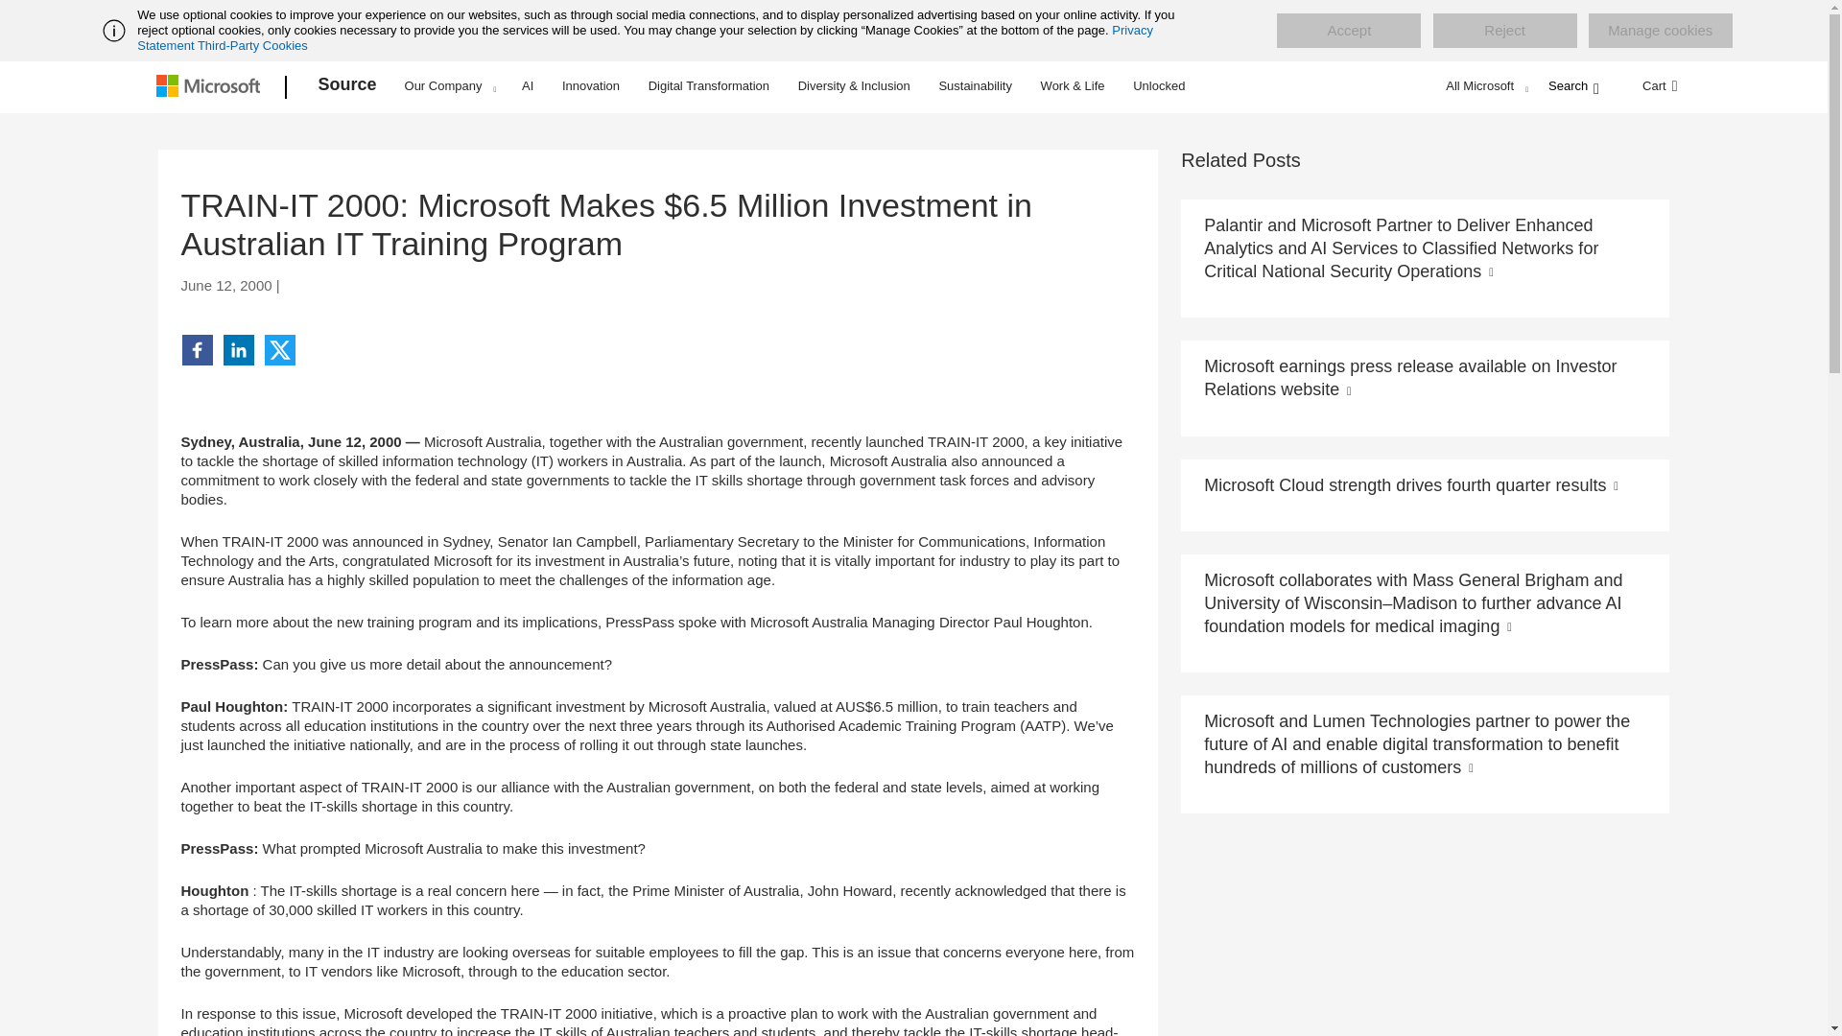 The height and width of the screenshot is (1036, 1842). I want to click on Microsoft, so click(211, 87).